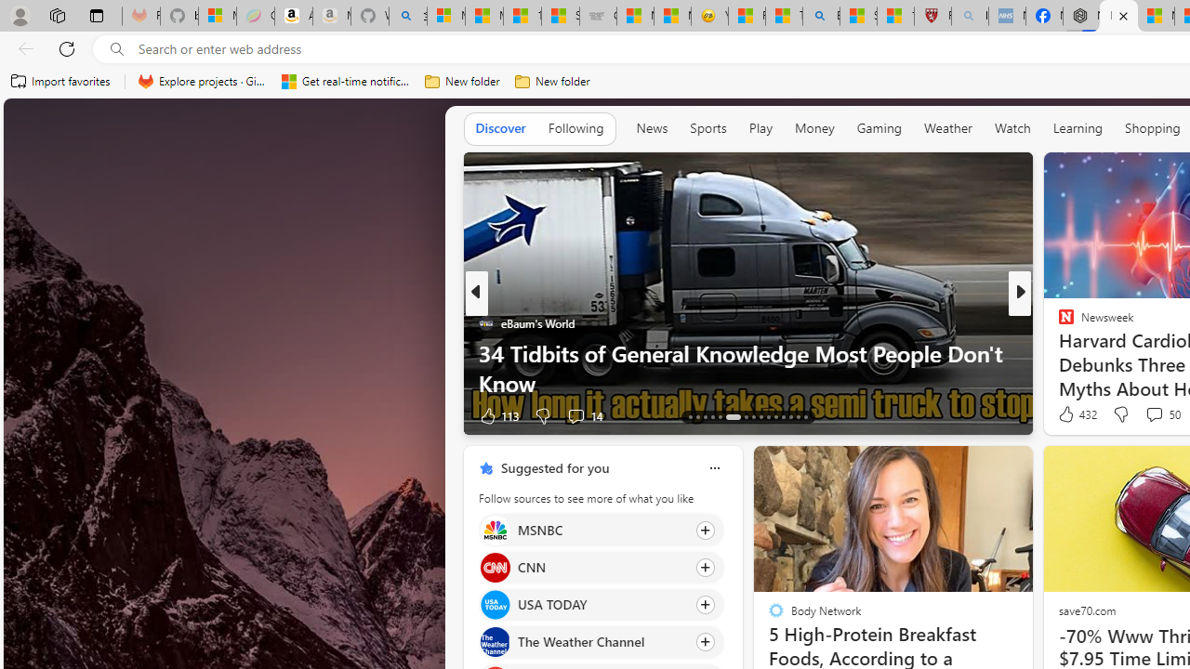 This screenshot has height=669, width=1190. Describe the element at coordinates (783, 416) in the screenshot. I see `AutomationID: tab-77` at that location.